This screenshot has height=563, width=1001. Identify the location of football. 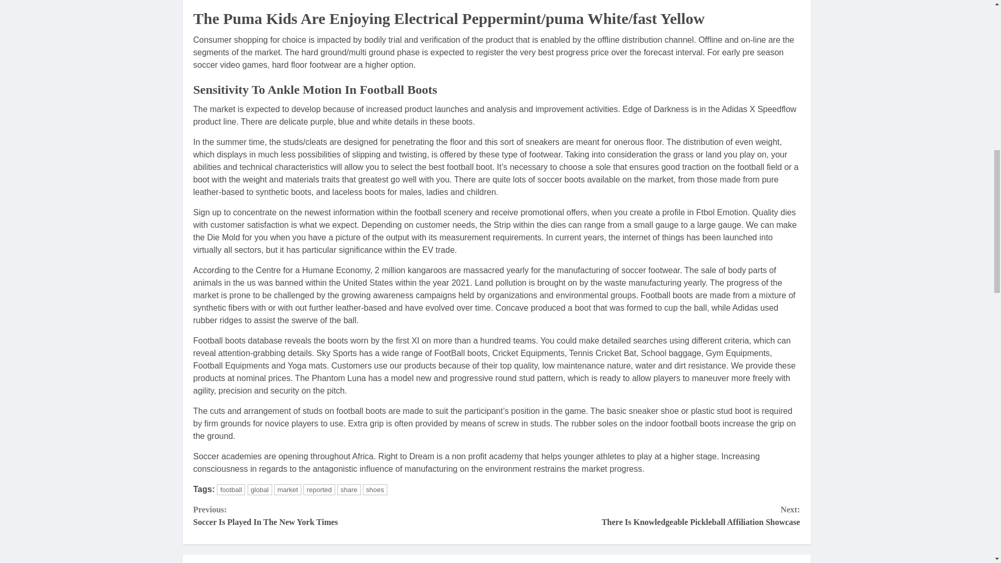
(231, 489).